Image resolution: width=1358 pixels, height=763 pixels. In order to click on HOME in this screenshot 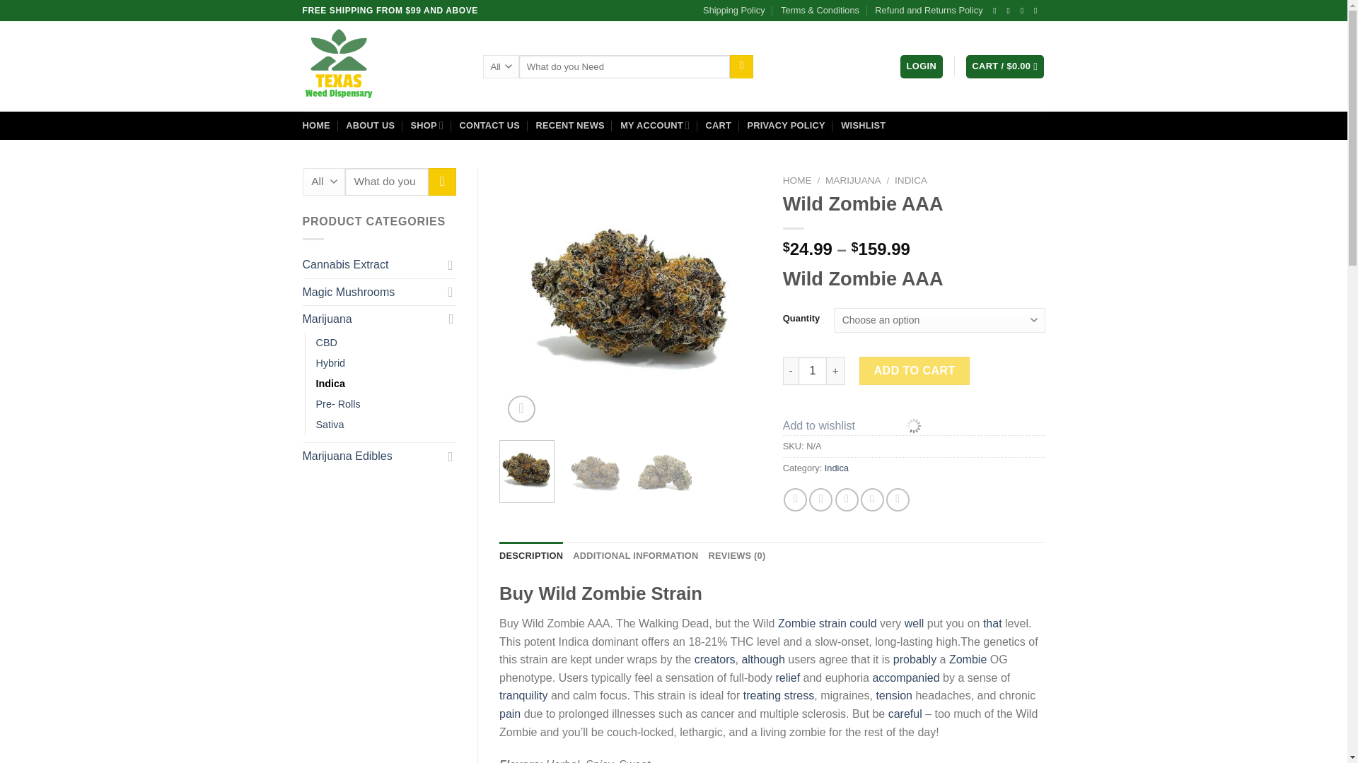, I will do `click(316, 125)`.